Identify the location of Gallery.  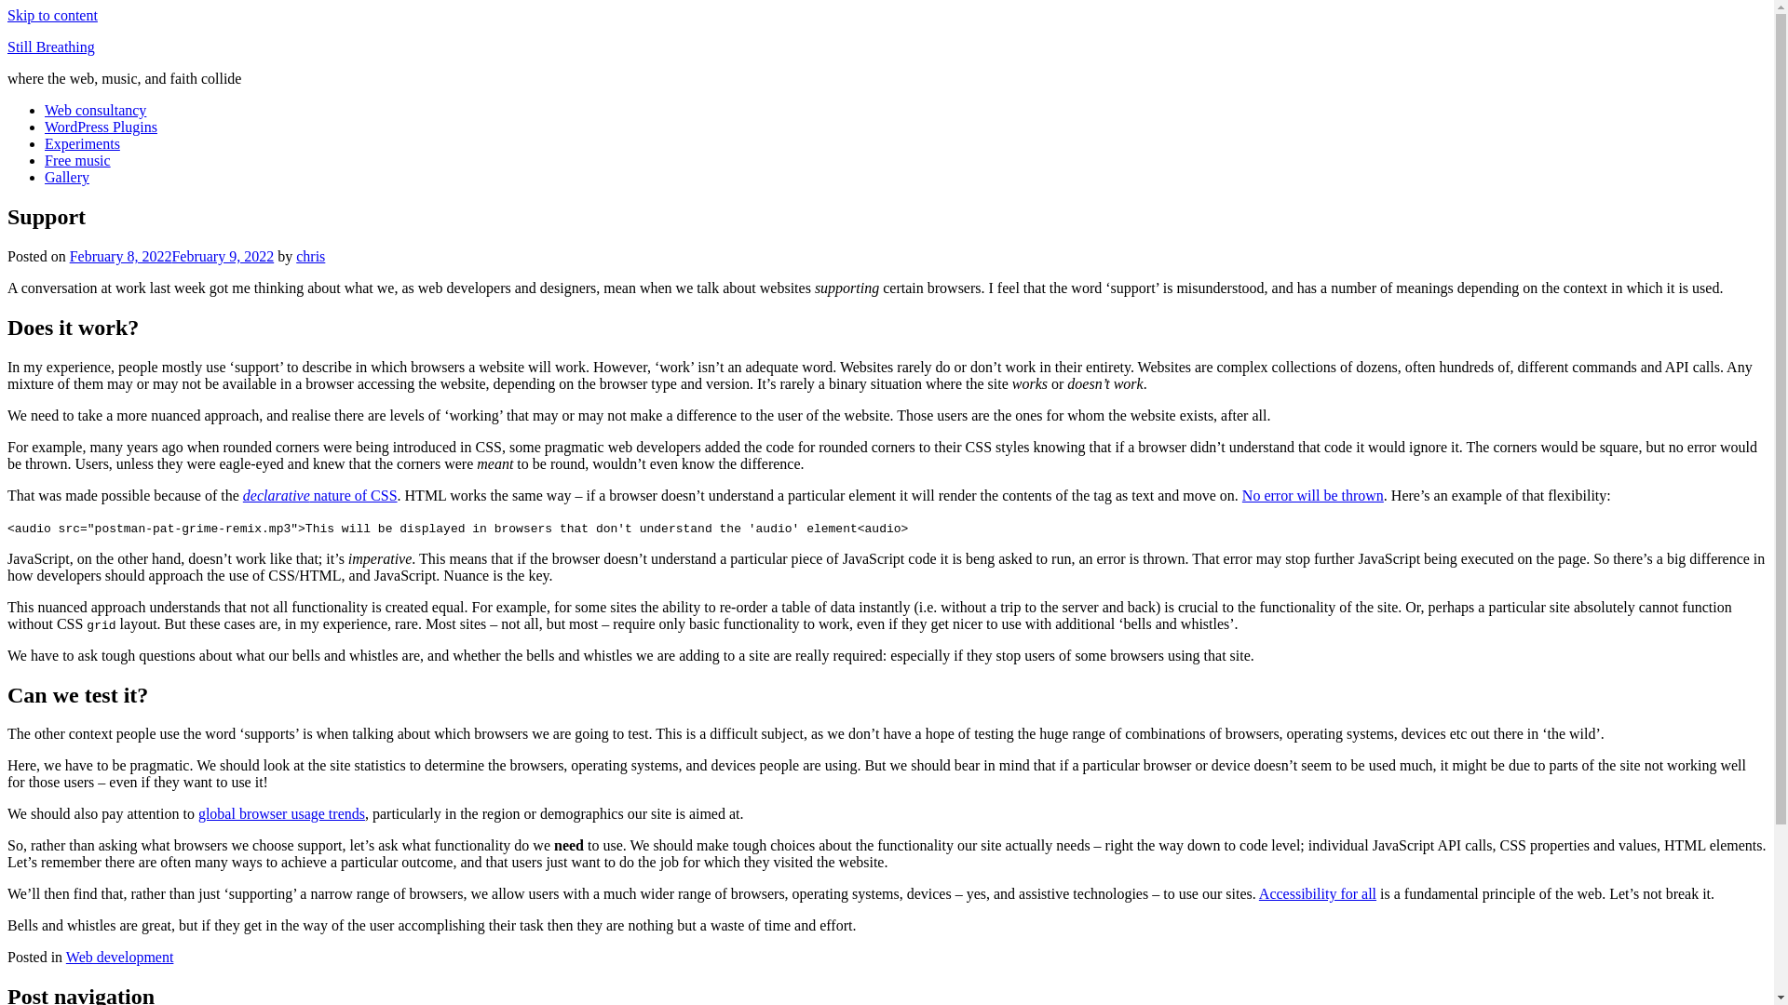
(67, 177).